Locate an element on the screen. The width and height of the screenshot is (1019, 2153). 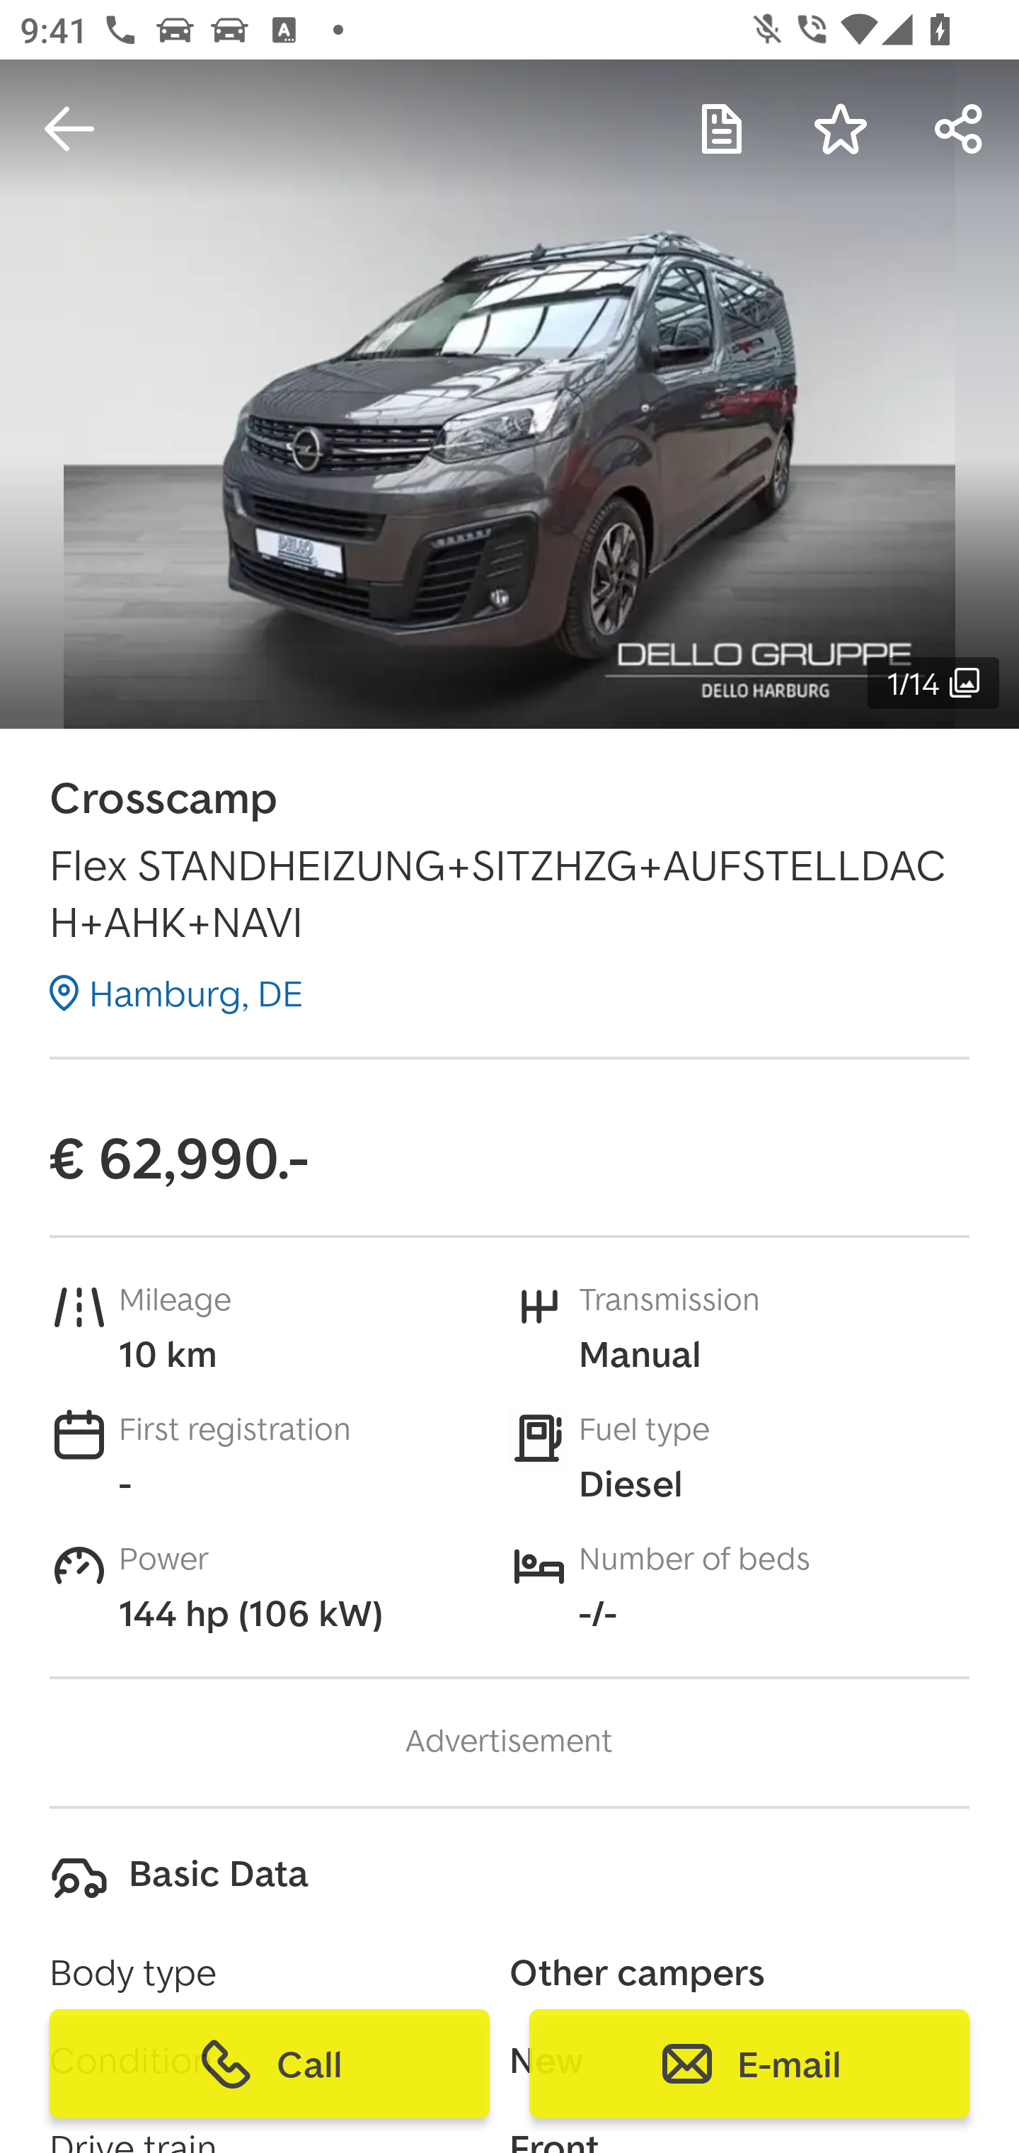
Navigate up is located at coordinates (69, 129).